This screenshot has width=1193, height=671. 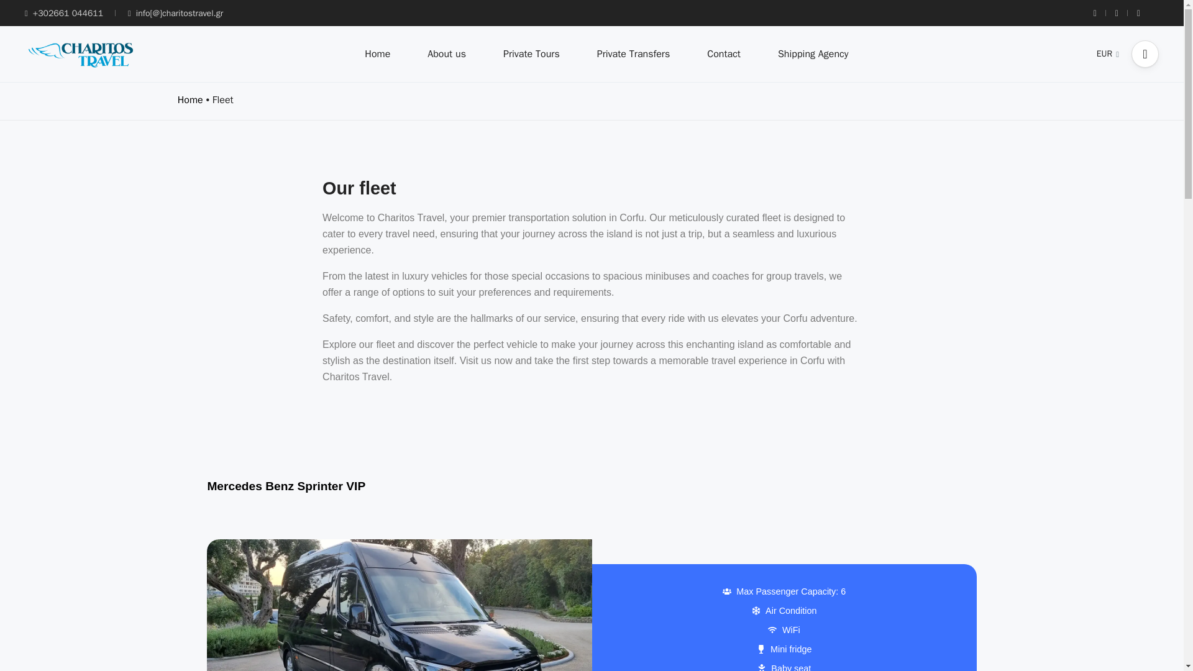 I want to click on Private Tours, so click(x=531, y=53).